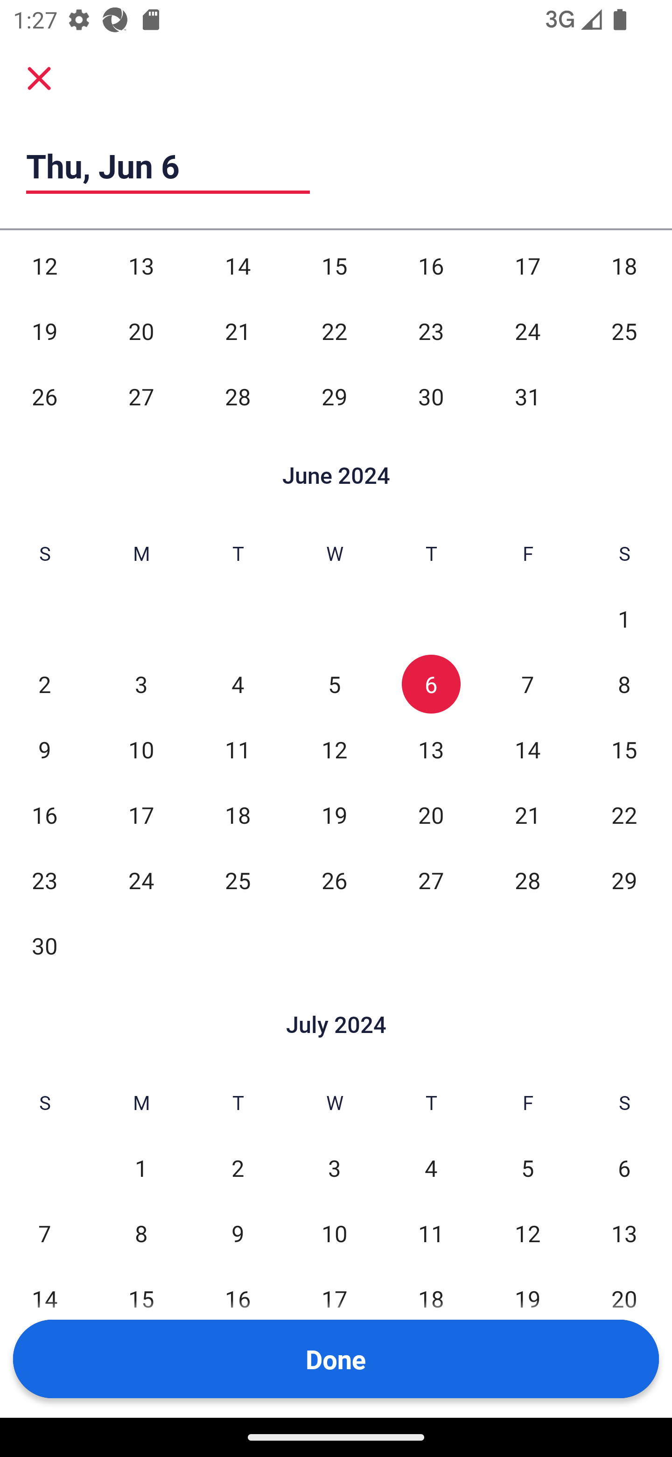 This screenshot has height=1457, width=672. I want to click on 31 Fri, May 31, Not Selected, so click(527, 397).